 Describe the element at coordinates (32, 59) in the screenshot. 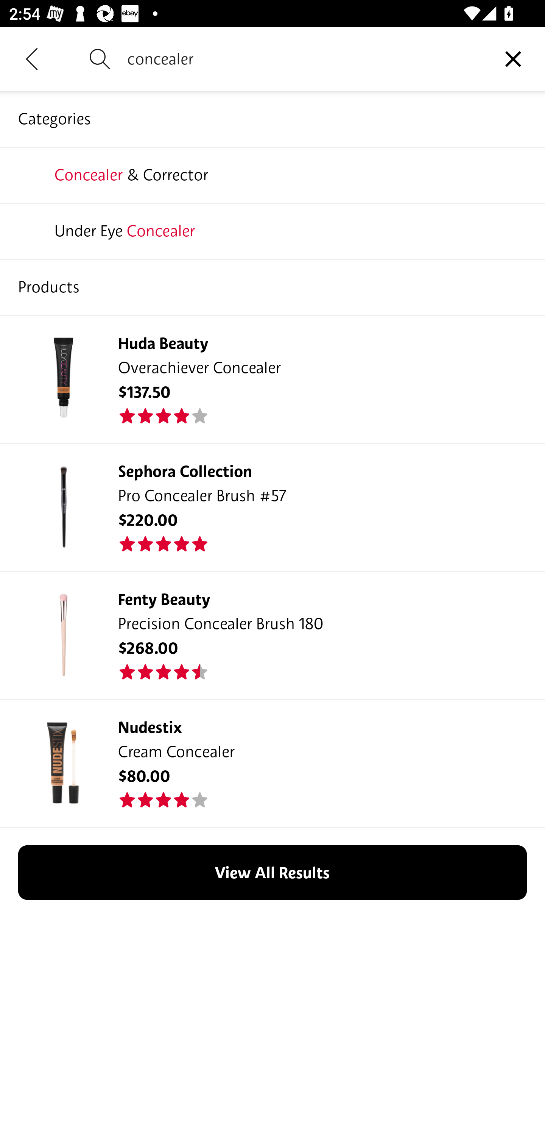

I see `Navigate up` at that location.